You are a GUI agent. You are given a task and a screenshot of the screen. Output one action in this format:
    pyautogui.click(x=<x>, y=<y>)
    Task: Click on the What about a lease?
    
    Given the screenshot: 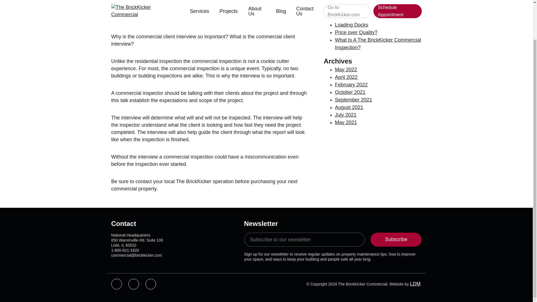 What is the action you would take?
    pyautogui.click(x=358, y=17)
    